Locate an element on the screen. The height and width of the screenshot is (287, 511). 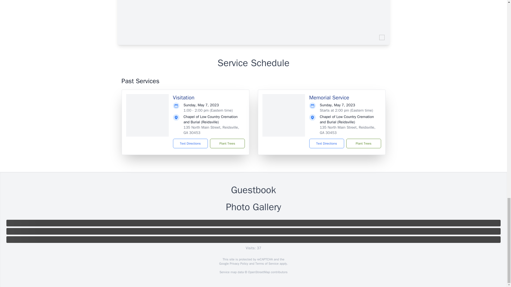
OpenStreetMap is located at coordinates (259, 272).